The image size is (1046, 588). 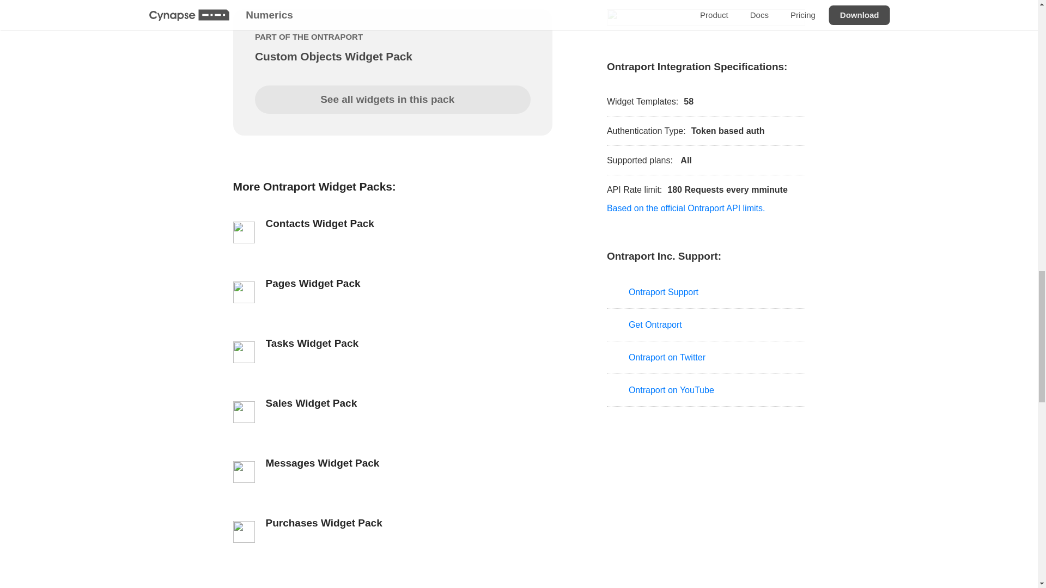 What do you see at coordinates (706, 390) in the screenshot?
I see `Ontraport on YouTube` at bounding box center [706, 390].